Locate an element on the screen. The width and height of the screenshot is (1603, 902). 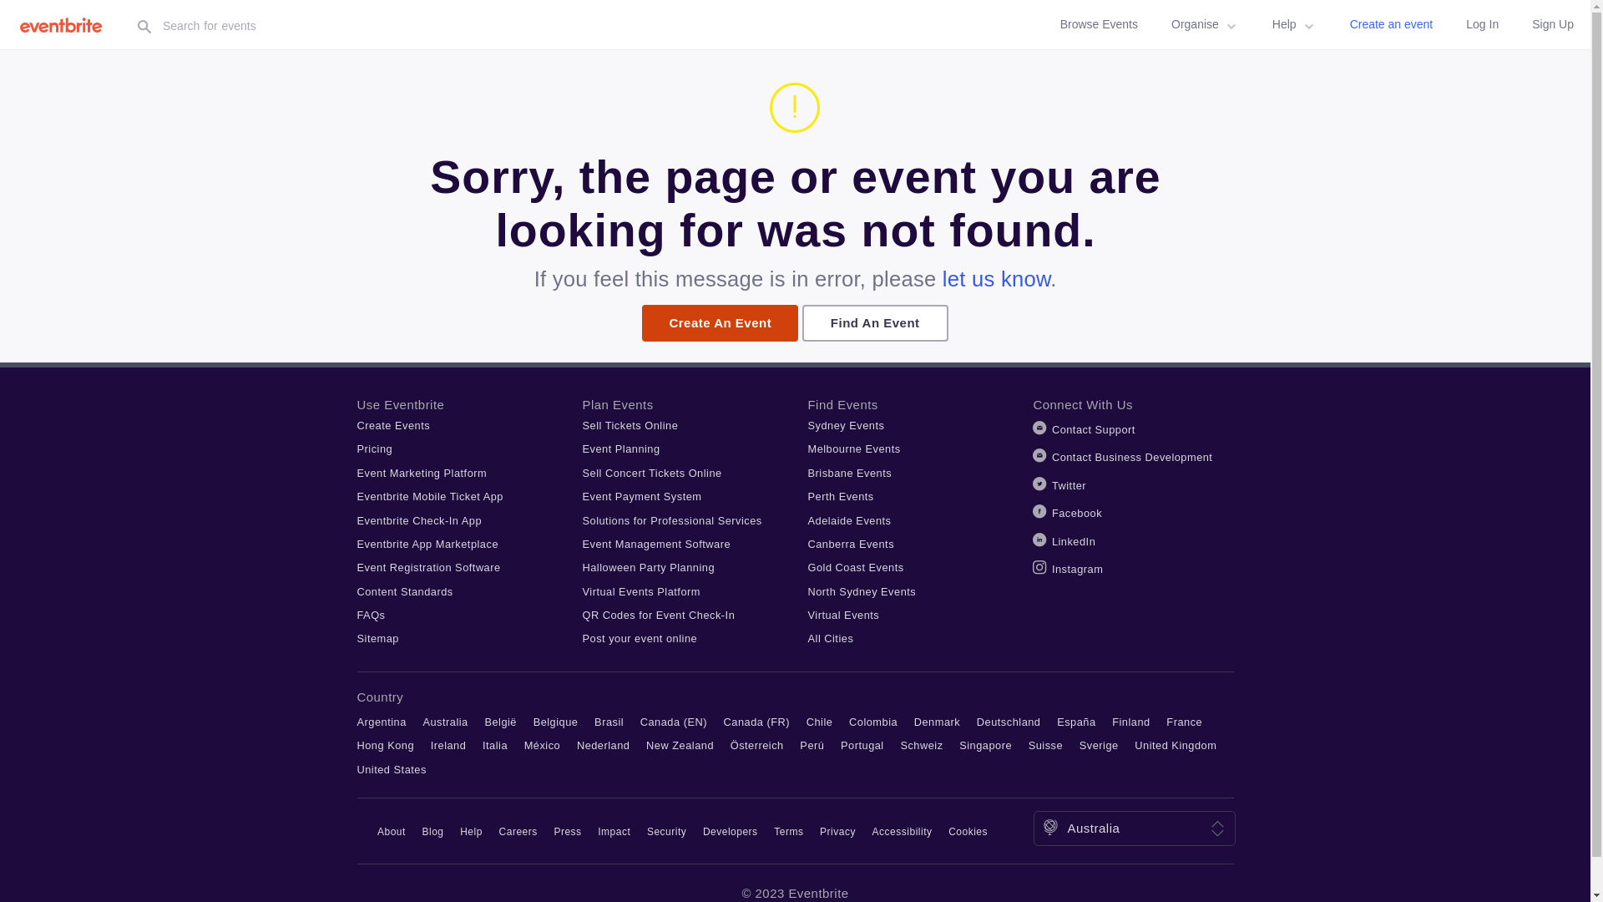
Terms is located at coordinates (788, 832).